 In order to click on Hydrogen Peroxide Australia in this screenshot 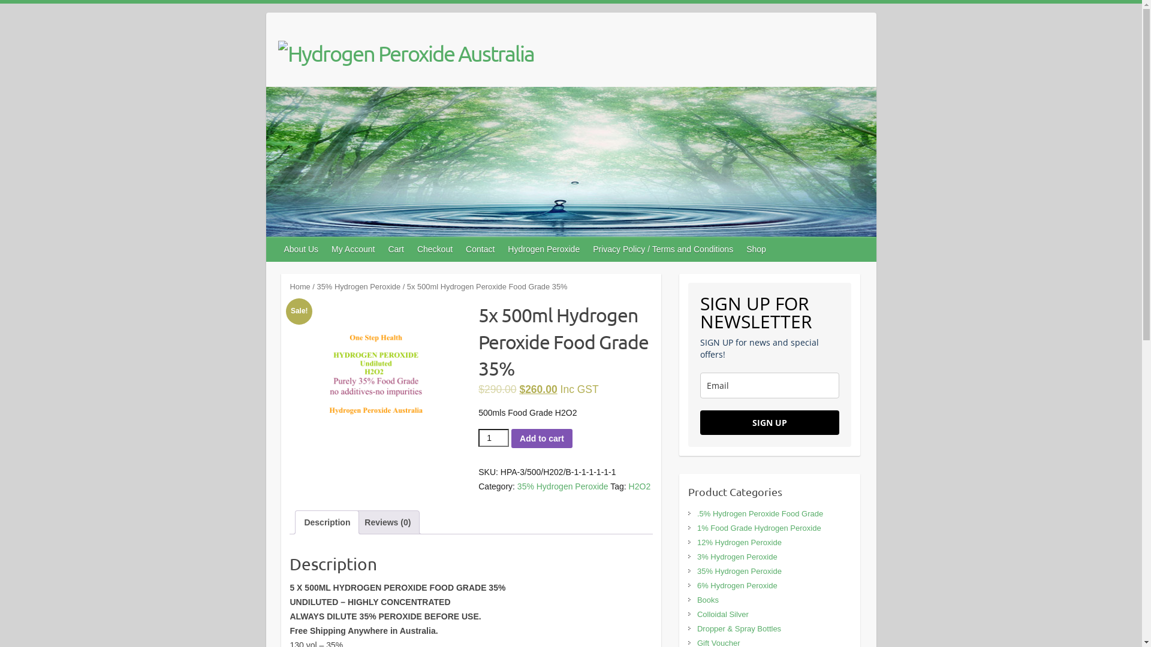, I will do `click(406, 53)`.